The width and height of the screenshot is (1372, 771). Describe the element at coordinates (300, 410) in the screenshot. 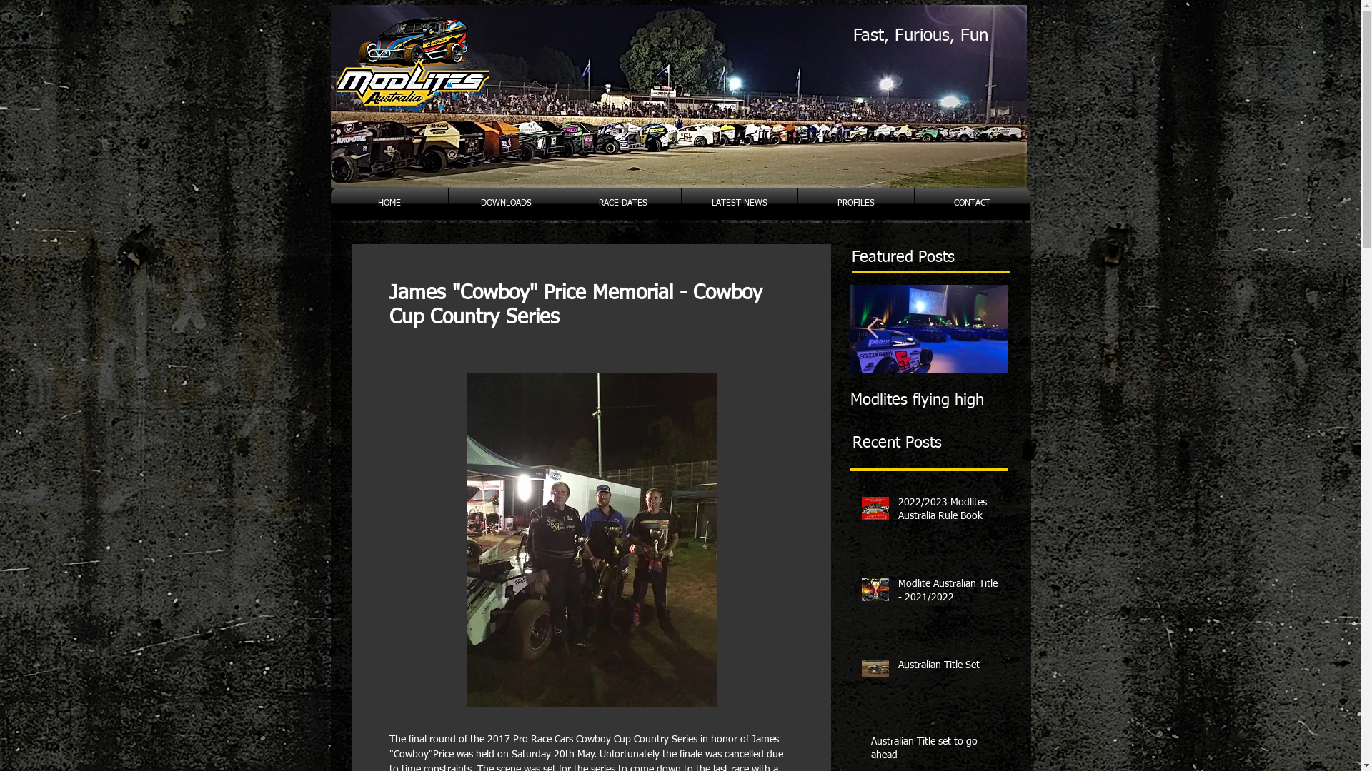

I see `Modlite Australian Title - 2021/2022` at that location.